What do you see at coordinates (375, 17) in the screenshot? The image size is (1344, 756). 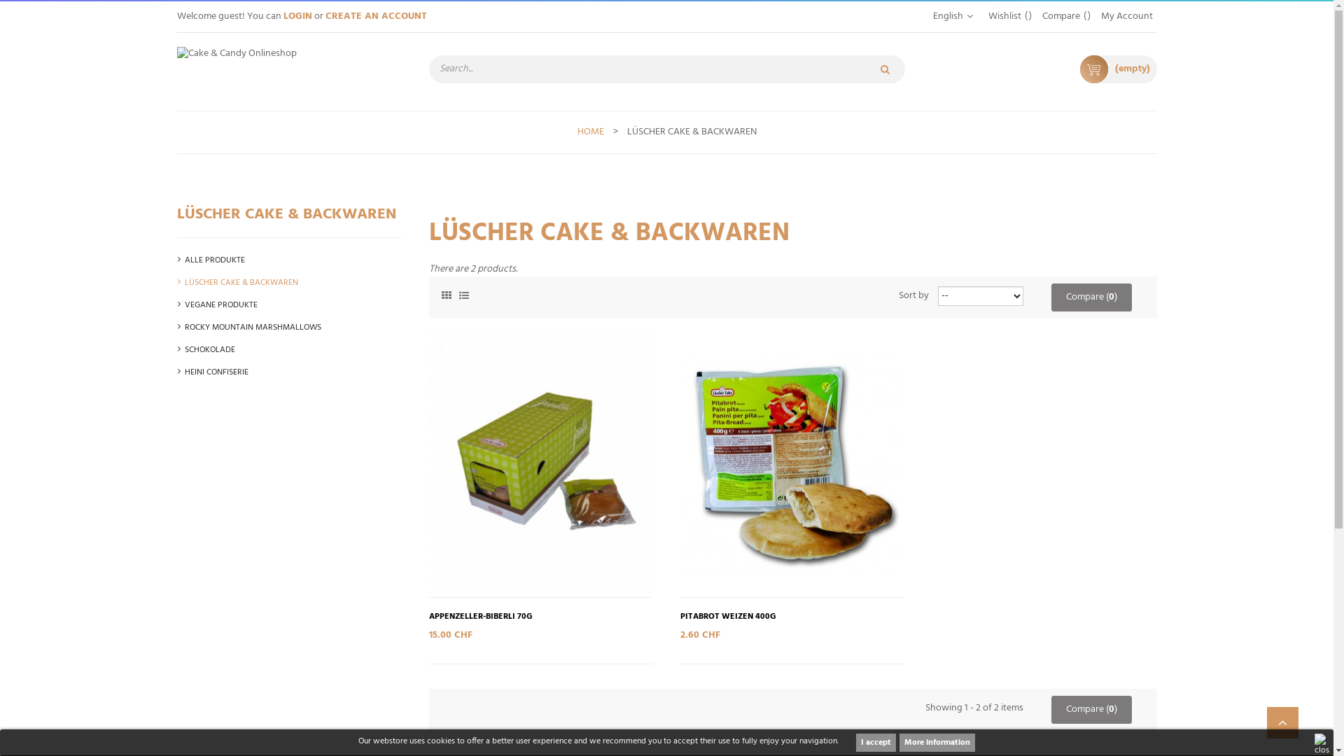 I see `CREATE AN ACCOUNT` at bounding box center [375, 17].